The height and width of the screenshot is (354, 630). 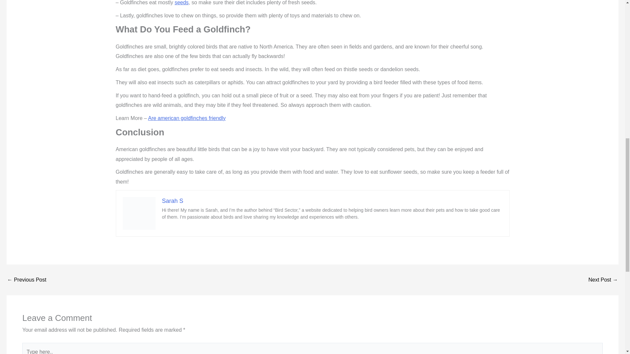 What do you see at coordinates (187, 118) in the screenshot?
I see `Are american goldfinches friendly` at bounding box center [187, 118].